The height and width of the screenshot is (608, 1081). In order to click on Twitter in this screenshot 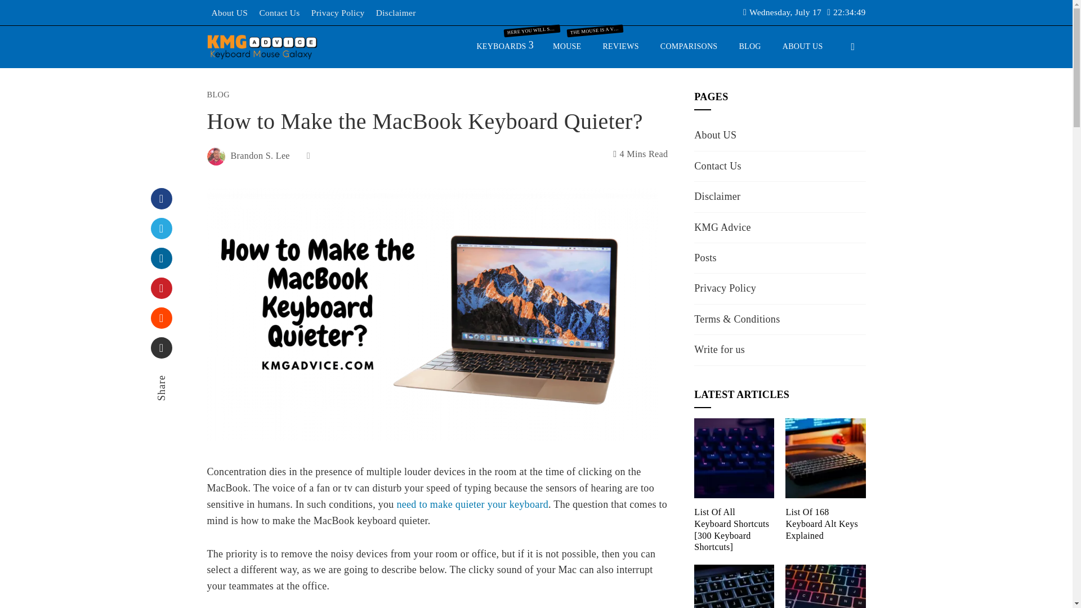, I will do `click(161, 229)`.